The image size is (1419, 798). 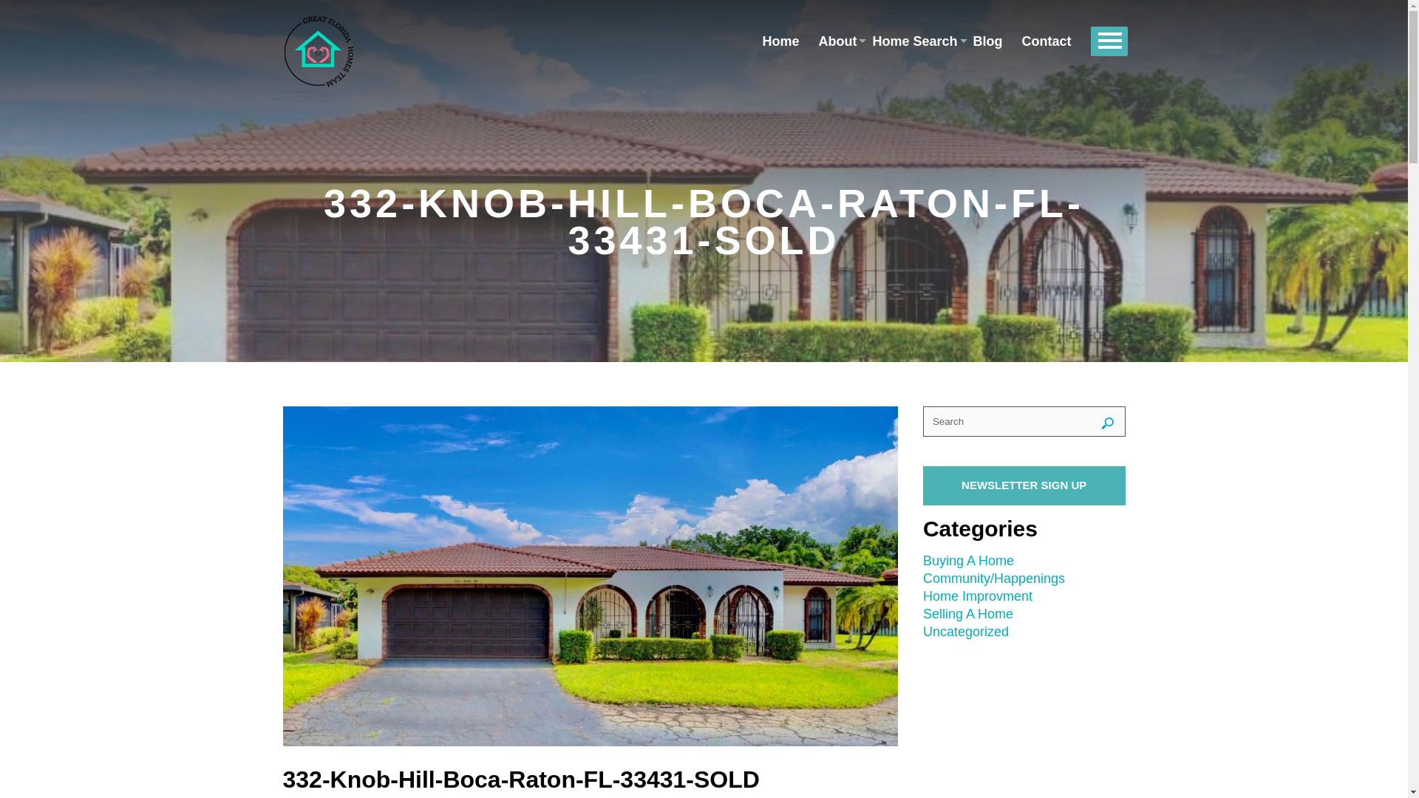 What do you see at coordinates (1047, 42) in the screenshot?
I see `Contact` at bounding box center [1047, 42].